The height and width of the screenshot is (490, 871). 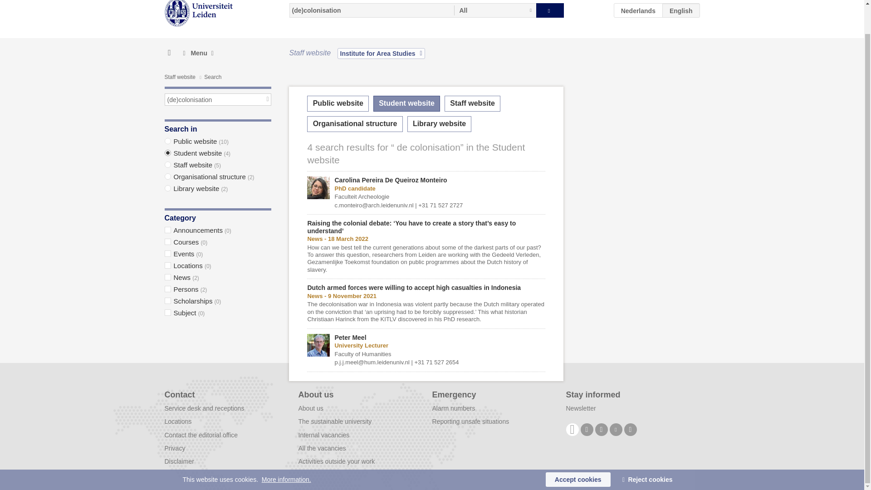 I want to click on Menu, so click(x=198, y=53).